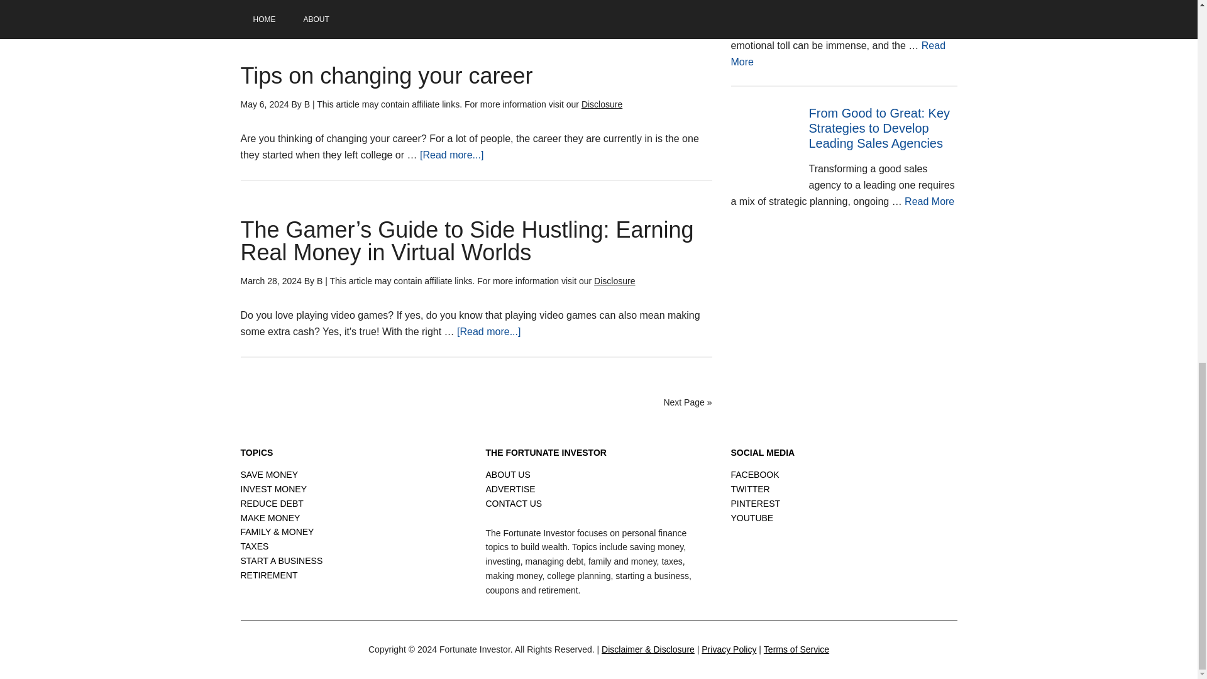 The height and width of the screenshot is (679, 1207). I want to click on Disclosure, so click(602, 104).